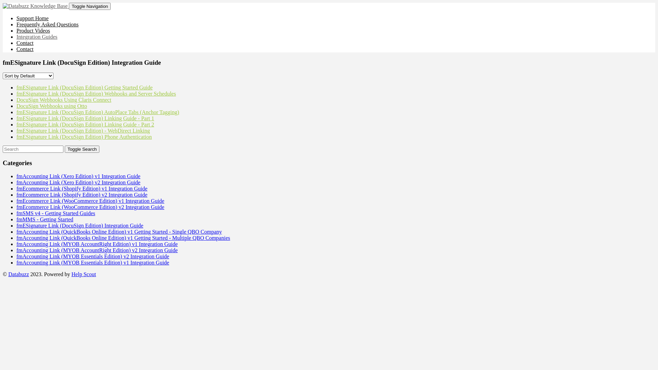 Image resolution: width=658 pixels, height=370 pixels. Describe the element at coordinates (19, 274) in the screenshot. I see `Databuzz` at that location.